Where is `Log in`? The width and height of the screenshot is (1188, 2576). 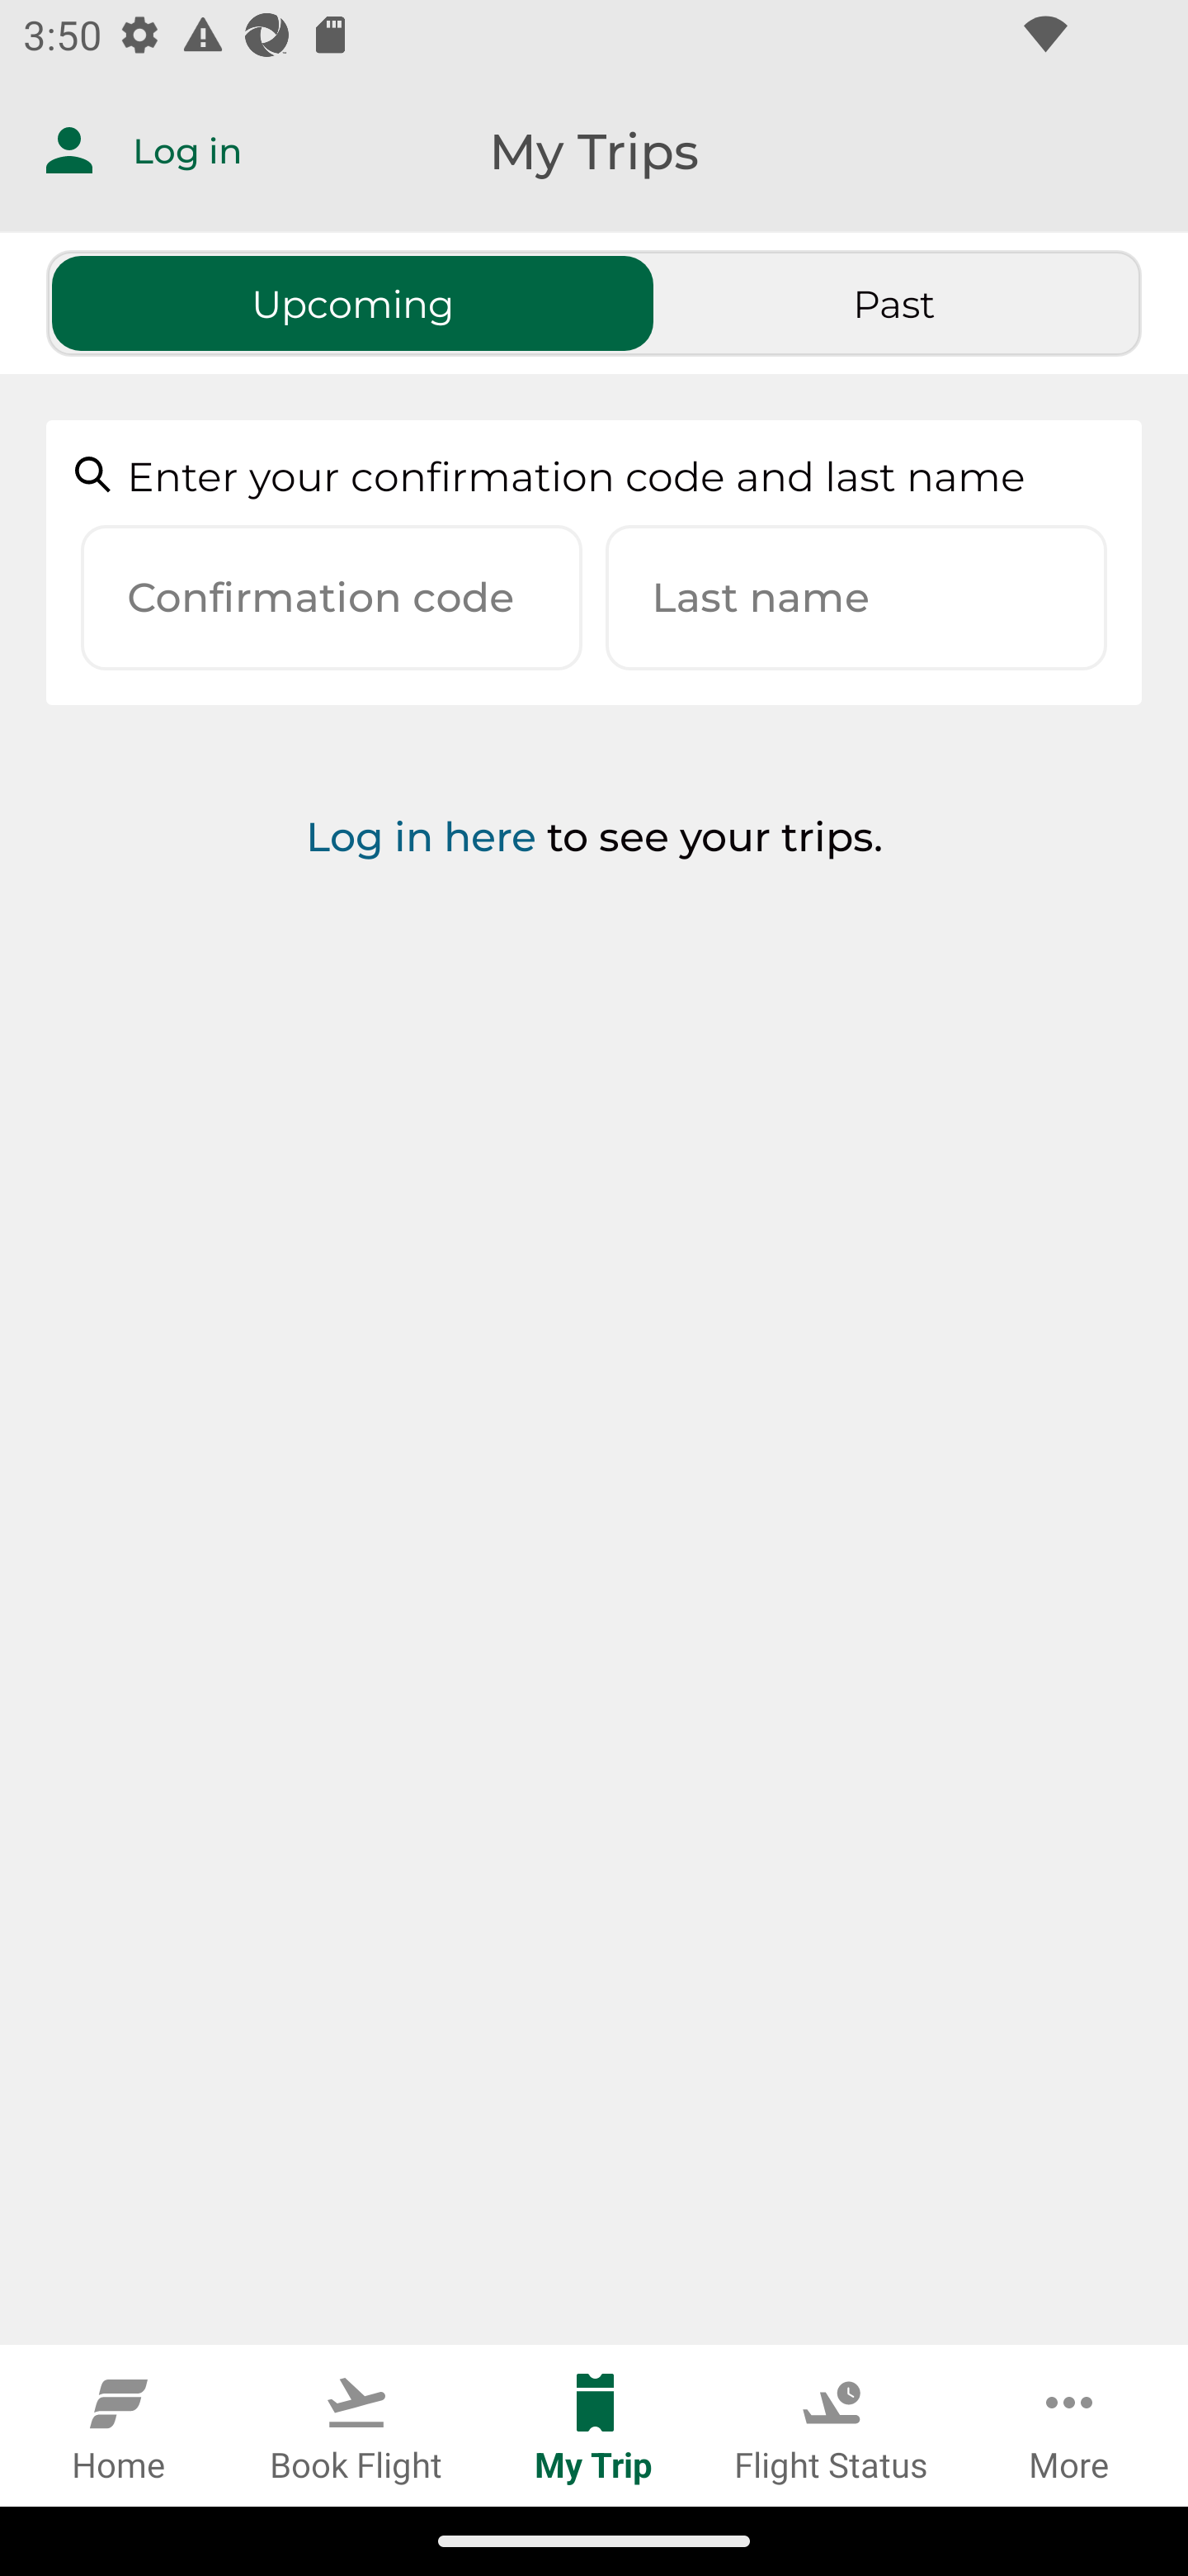
Log in is located at coordinates (120, 150).